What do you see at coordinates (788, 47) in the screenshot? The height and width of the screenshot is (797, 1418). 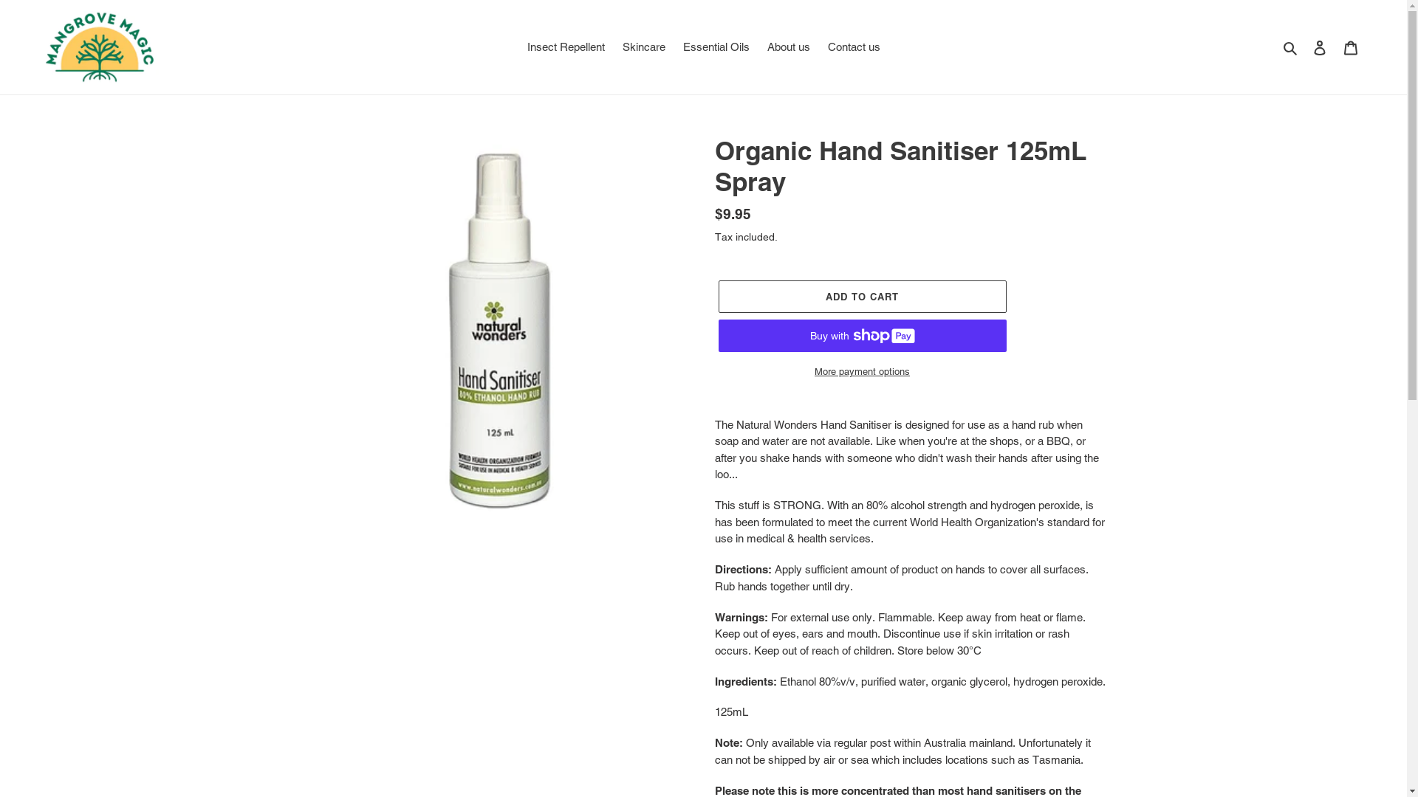 I see `About us` at bounding box center [788, 47].